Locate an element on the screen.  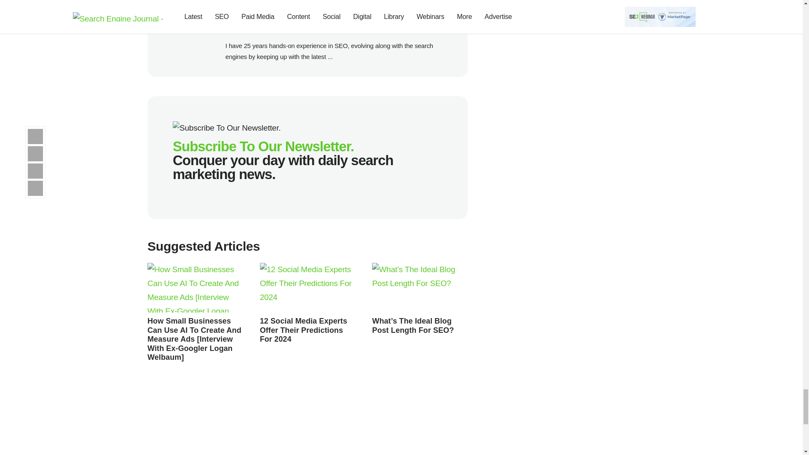
Read the Article is located at coordinates (195, 287).